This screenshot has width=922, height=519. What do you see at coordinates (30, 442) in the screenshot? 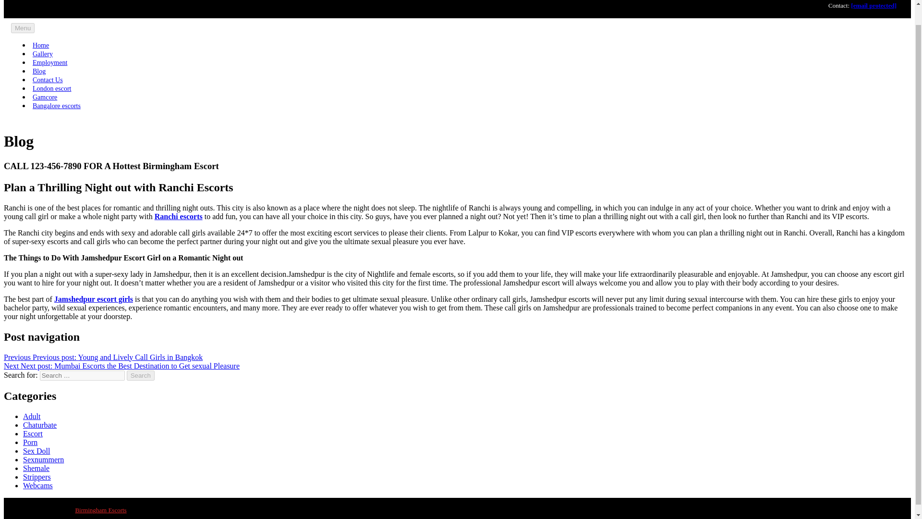
I see `Porn` at bounding box center [30, 442].